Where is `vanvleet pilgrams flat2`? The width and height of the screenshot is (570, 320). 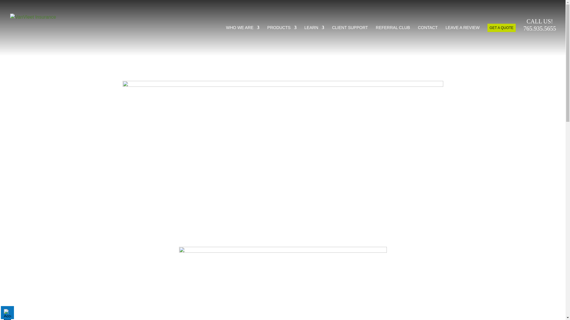 vanvleet pilgrams flat2 is located at coordinates (242, 39).